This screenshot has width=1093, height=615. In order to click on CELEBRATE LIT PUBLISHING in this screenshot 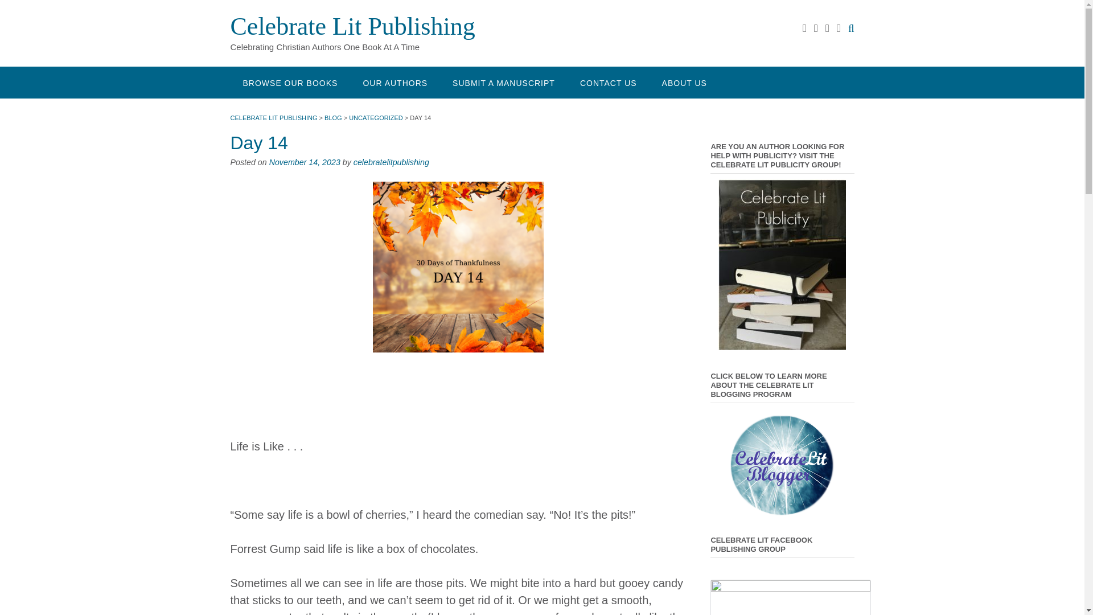, I will do `click(273, 117)`.